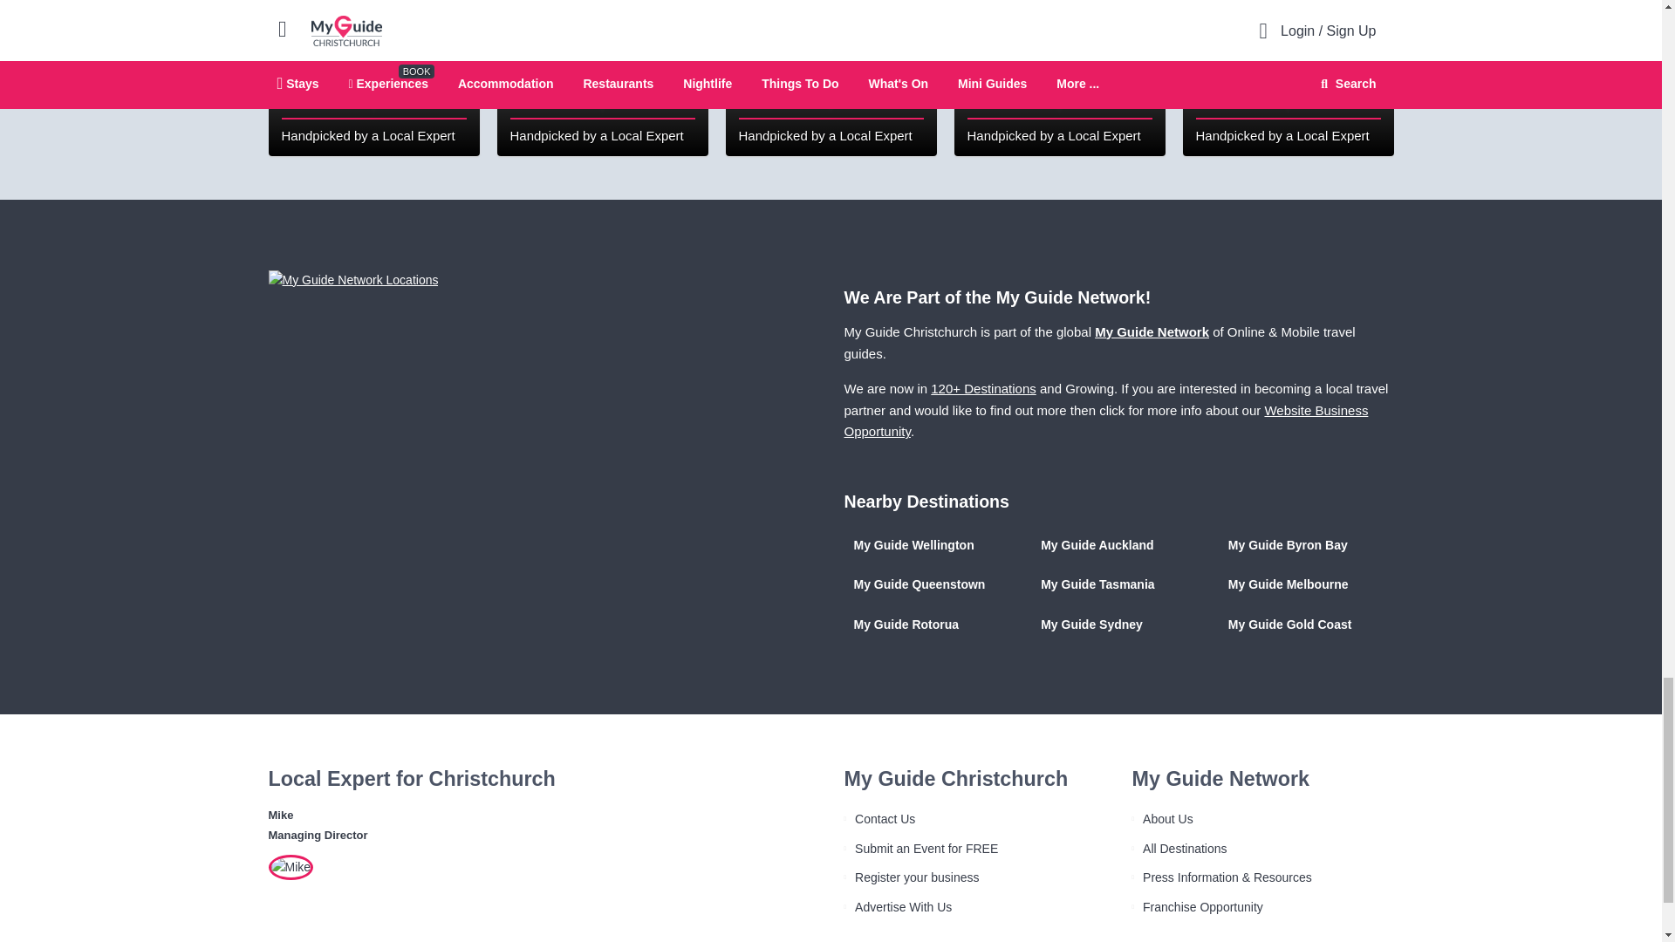 This screenshot has width=1675, height=942. I want to click on Where To Watch The Rugby In Christchurch, so click(373, 78).